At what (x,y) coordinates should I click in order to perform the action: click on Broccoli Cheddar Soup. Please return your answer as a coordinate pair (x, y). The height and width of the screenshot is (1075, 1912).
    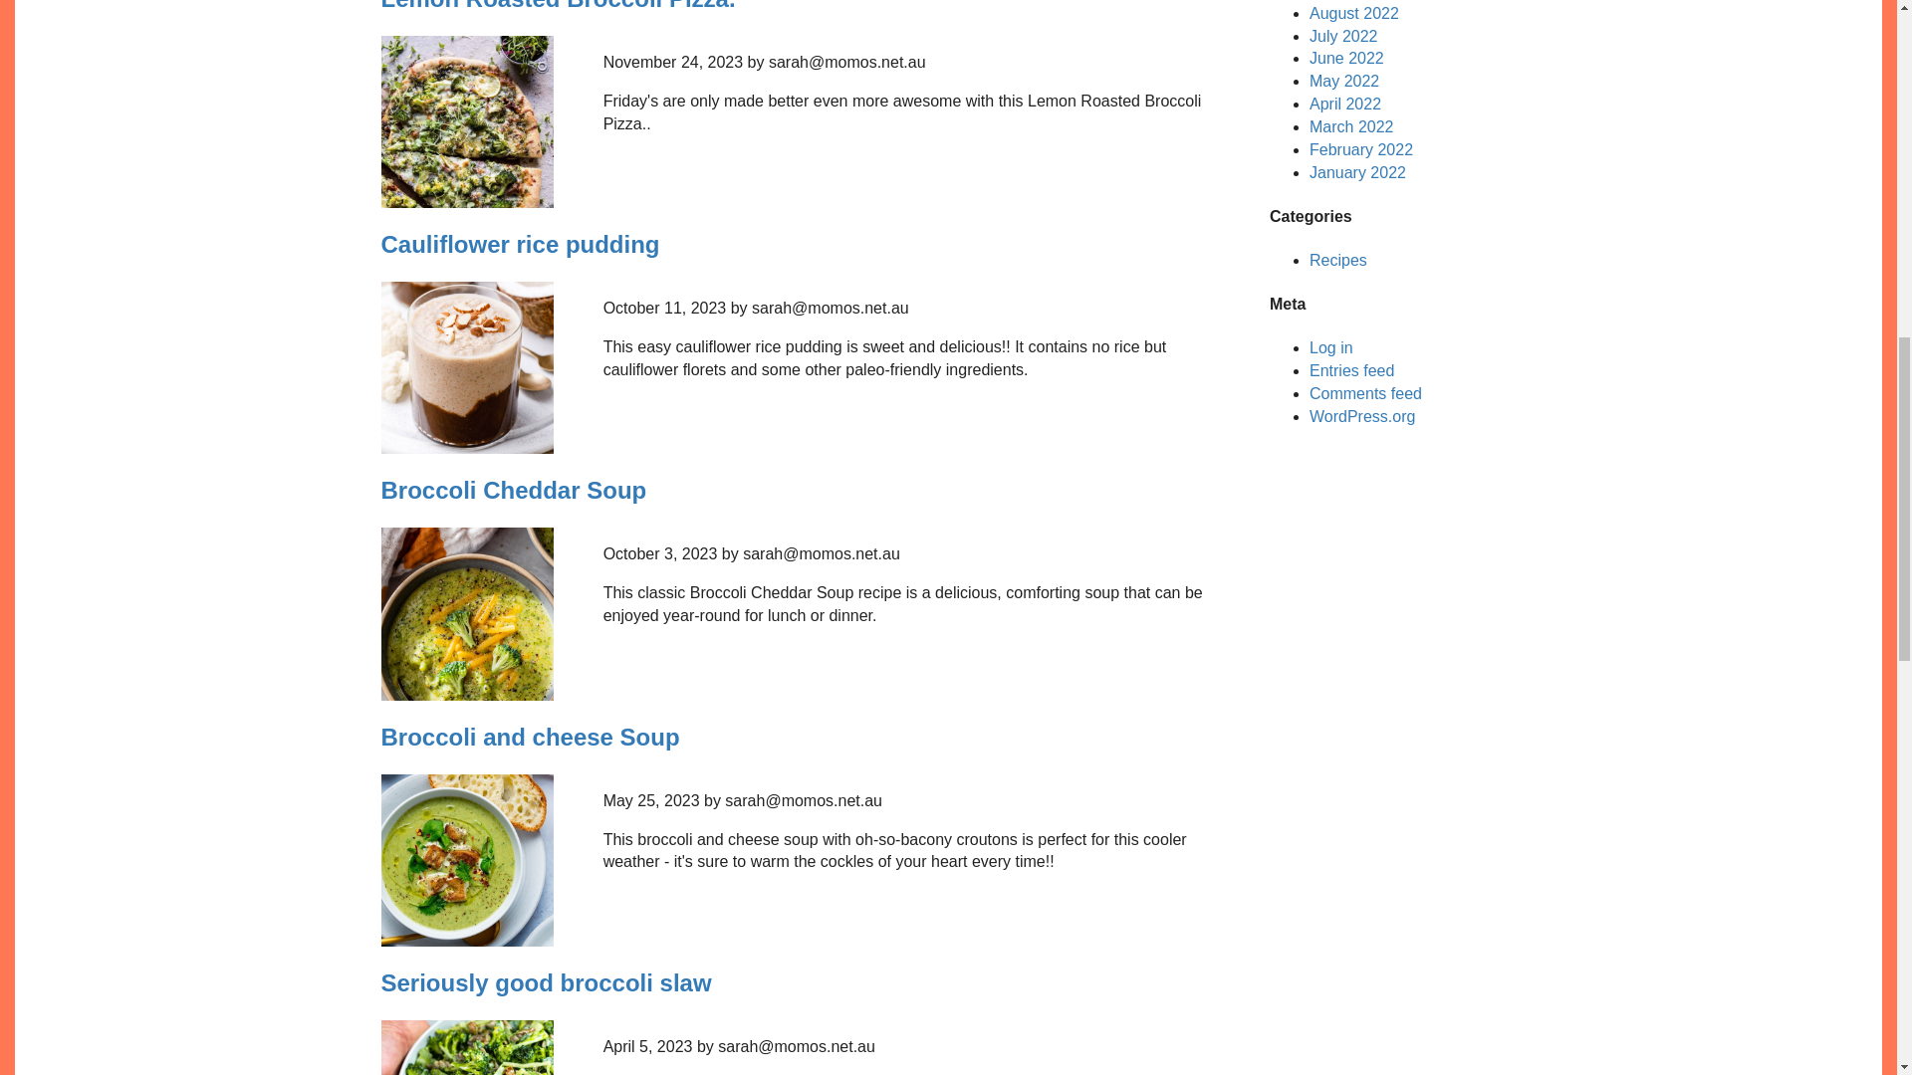
    Looking at the image, I should click on (513, 490).